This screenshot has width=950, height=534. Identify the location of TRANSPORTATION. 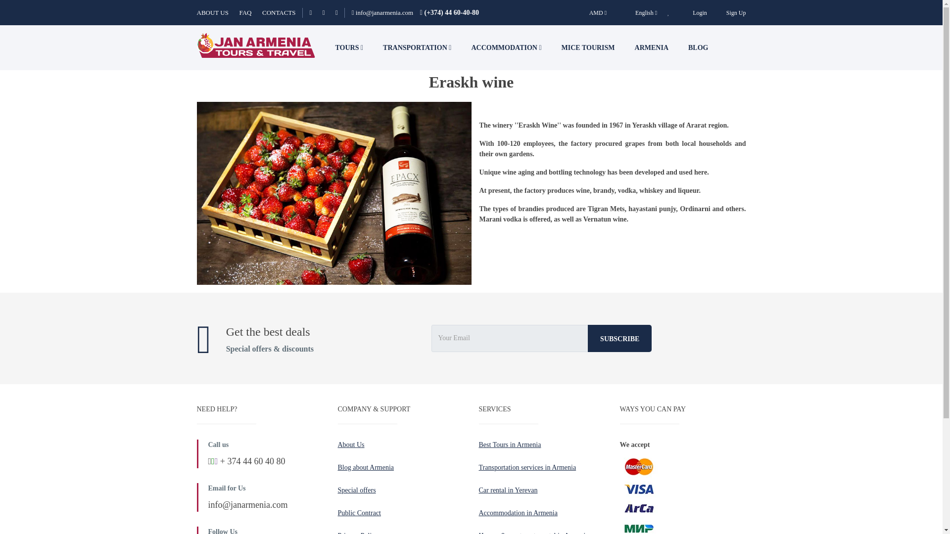
(417, 47).